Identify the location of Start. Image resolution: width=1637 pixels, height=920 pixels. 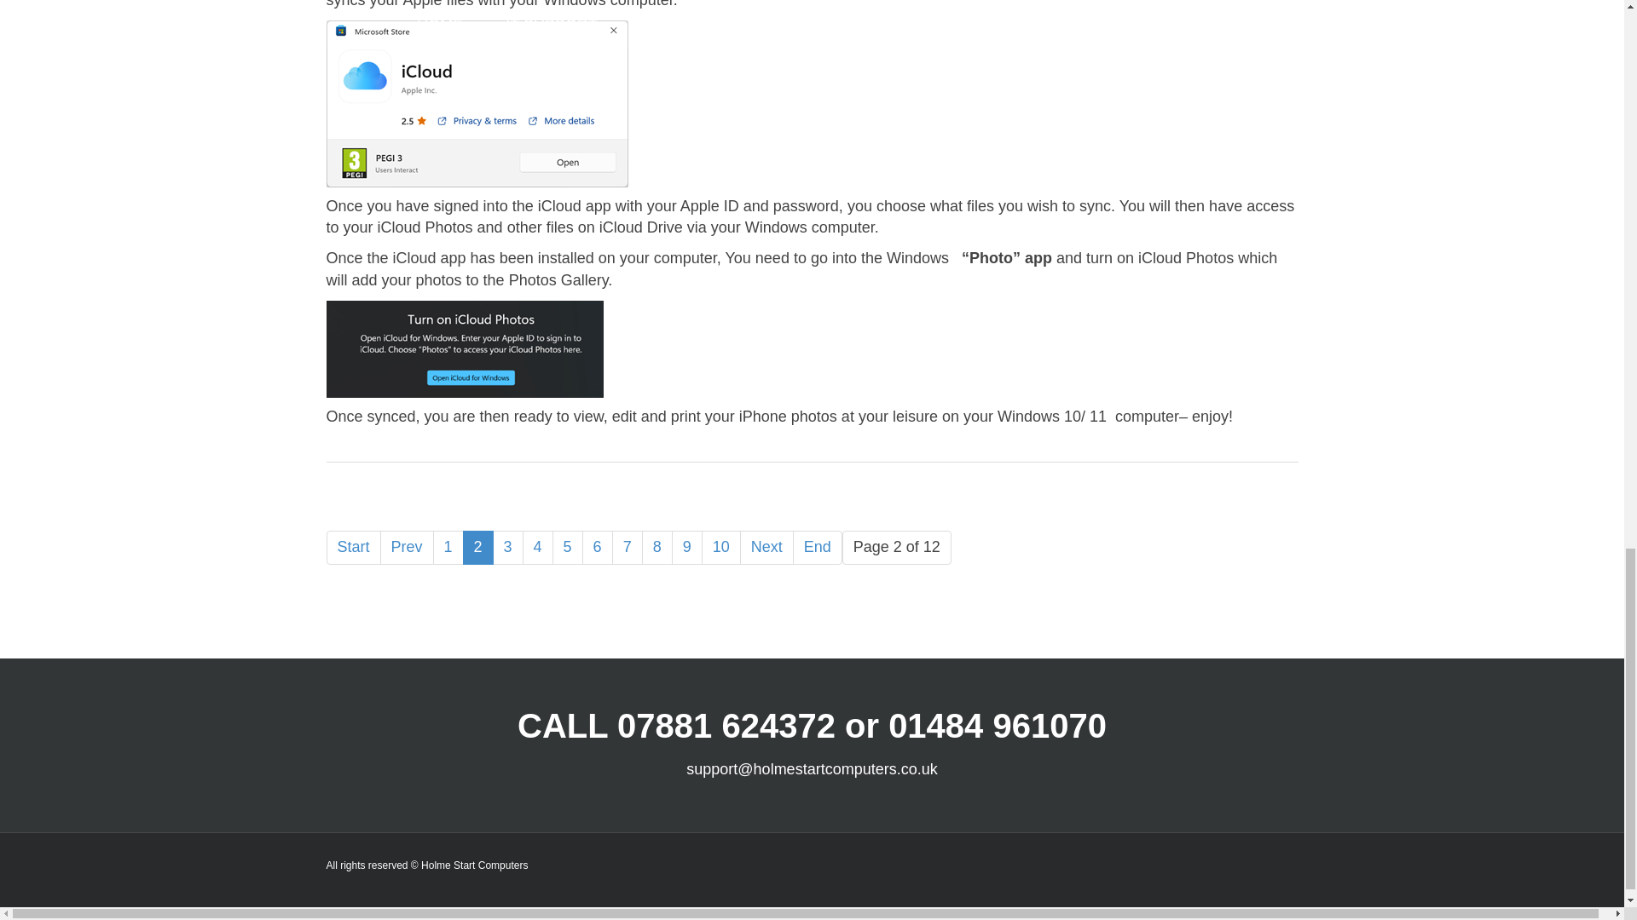
(353, 548).